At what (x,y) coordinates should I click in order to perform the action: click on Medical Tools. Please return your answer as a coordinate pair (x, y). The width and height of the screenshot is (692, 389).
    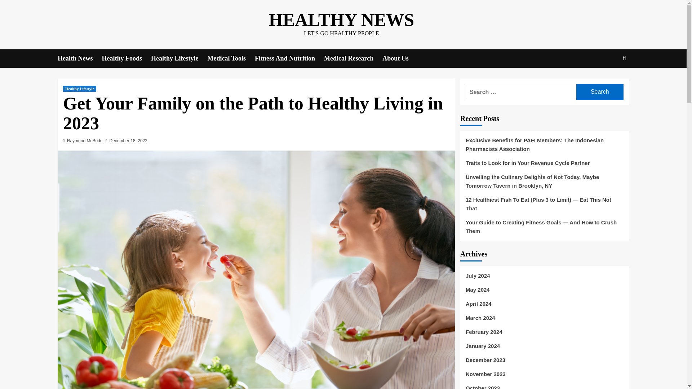
    Looking at the image, I should click on (231, 58).